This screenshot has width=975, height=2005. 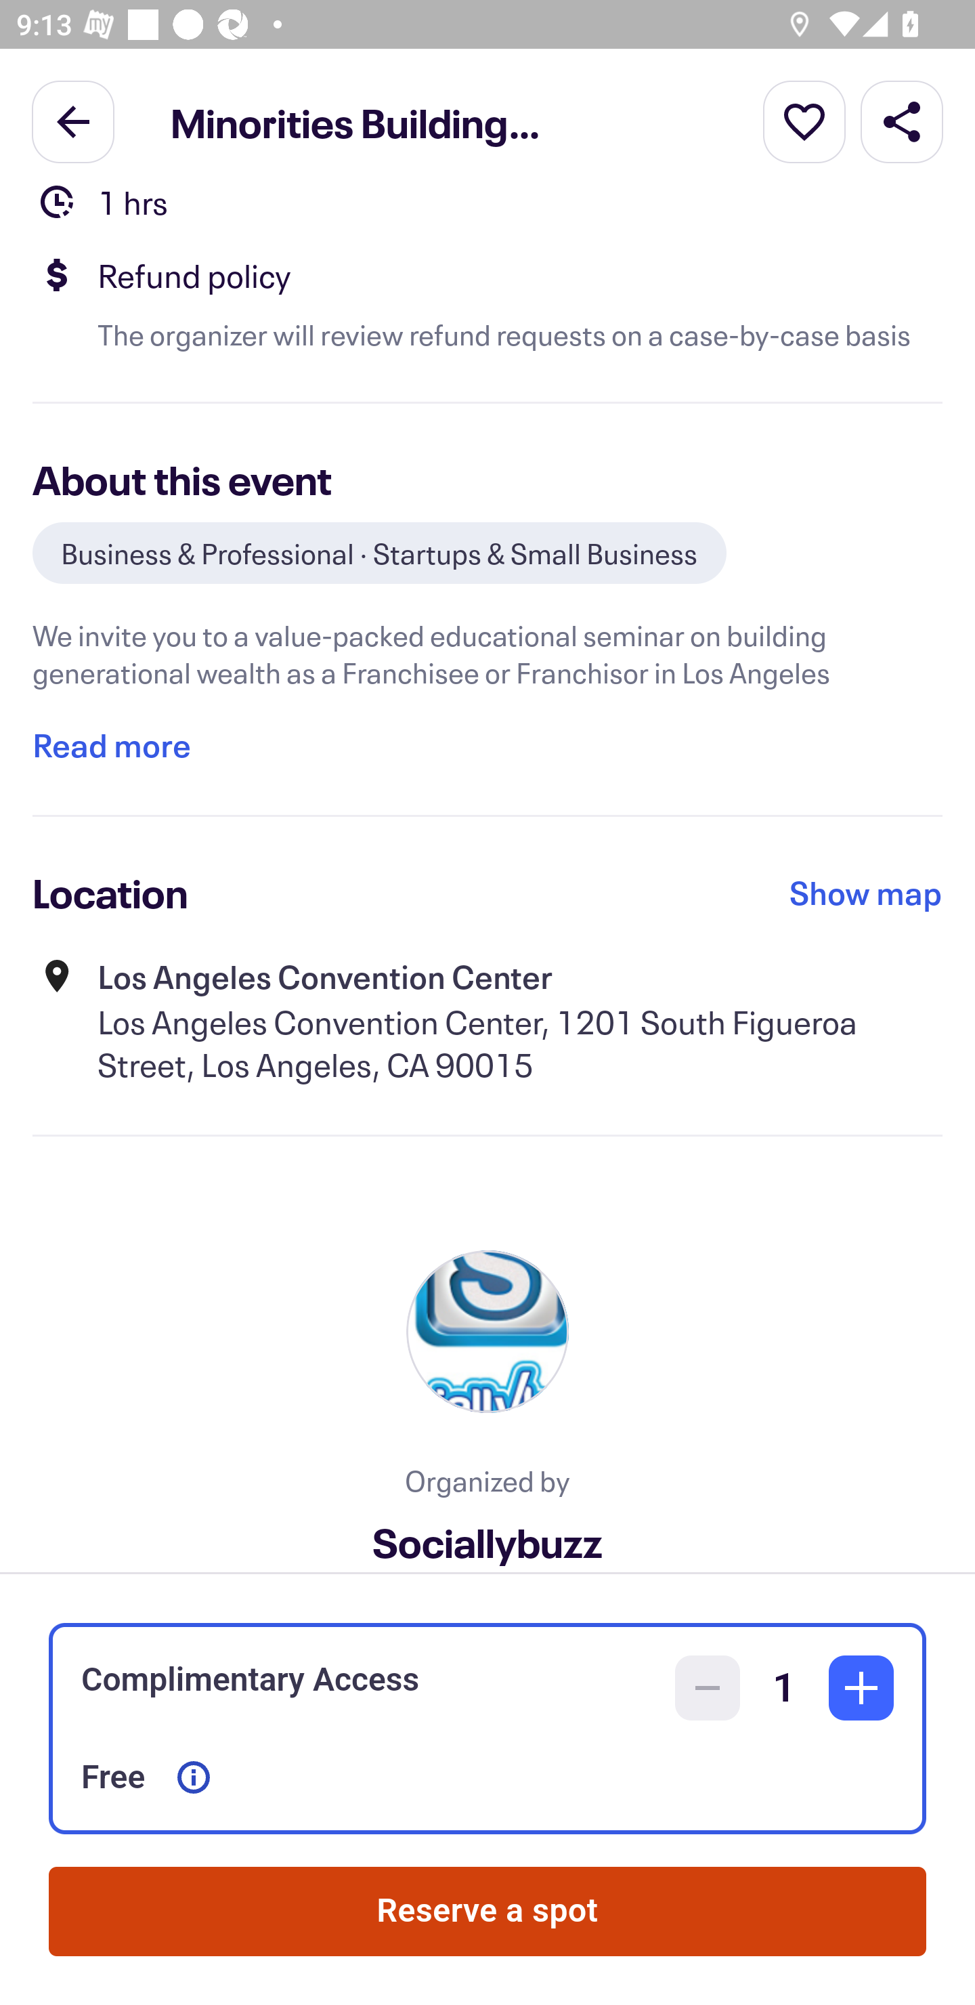 What do you see at coordinates (708, 1688) in the screenshot?
I see `Decrease` at bounding box center [708, 1688].